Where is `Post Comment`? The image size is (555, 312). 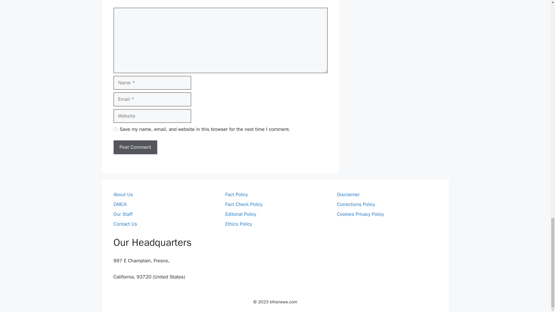 Post Comment is located at coordinates (135, 147).